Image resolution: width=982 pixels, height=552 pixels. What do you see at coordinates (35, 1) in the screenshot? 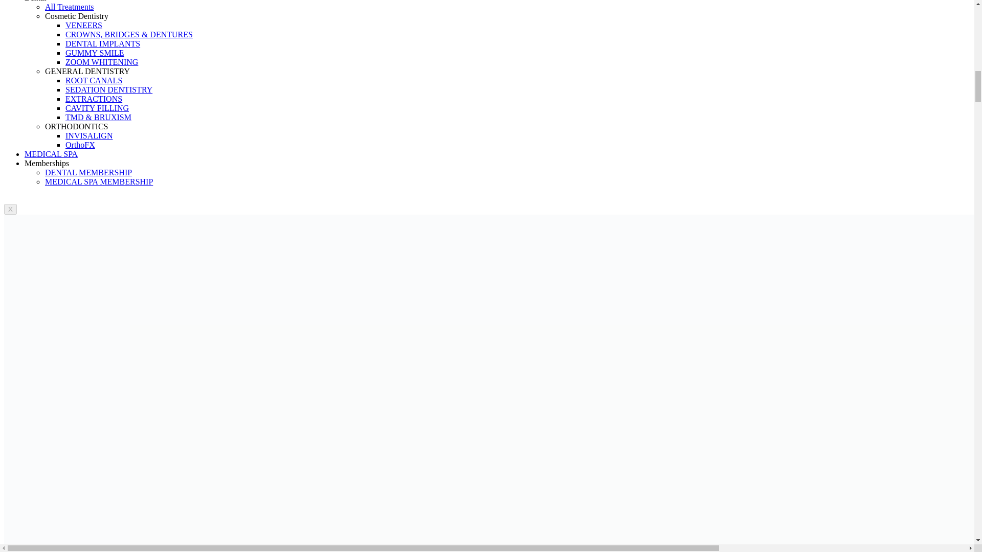
I see `Dental` at bounding box center [35, 1].